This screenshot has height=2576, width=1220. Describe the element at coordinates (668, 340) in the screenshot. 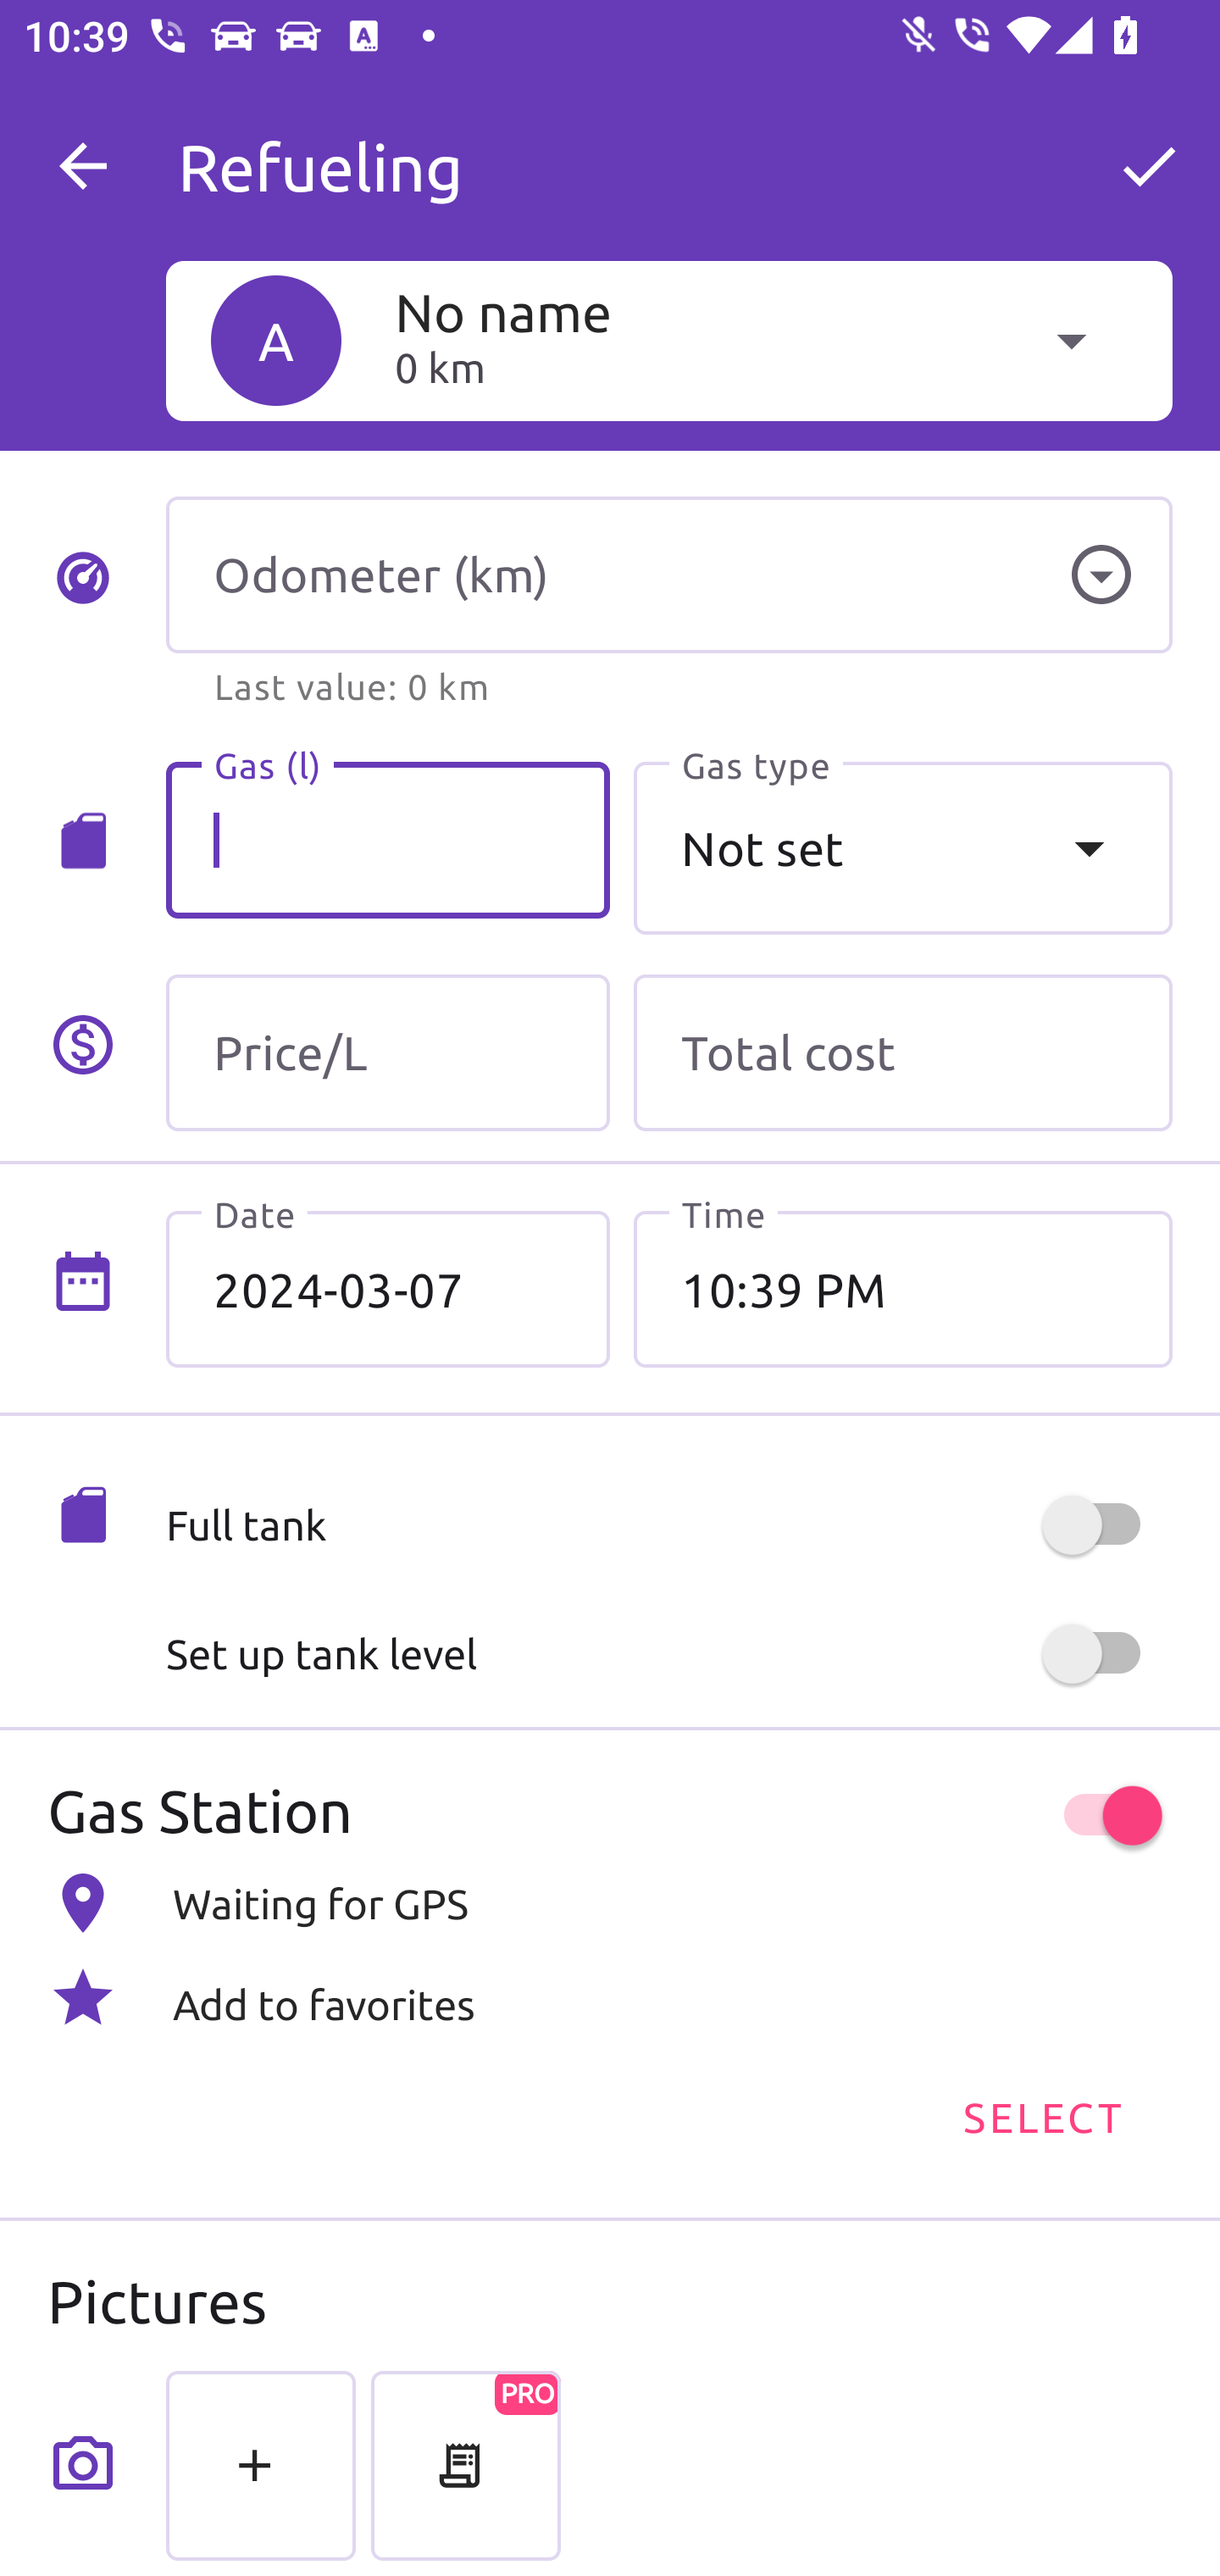

I see `A No name 0 km` at that location.